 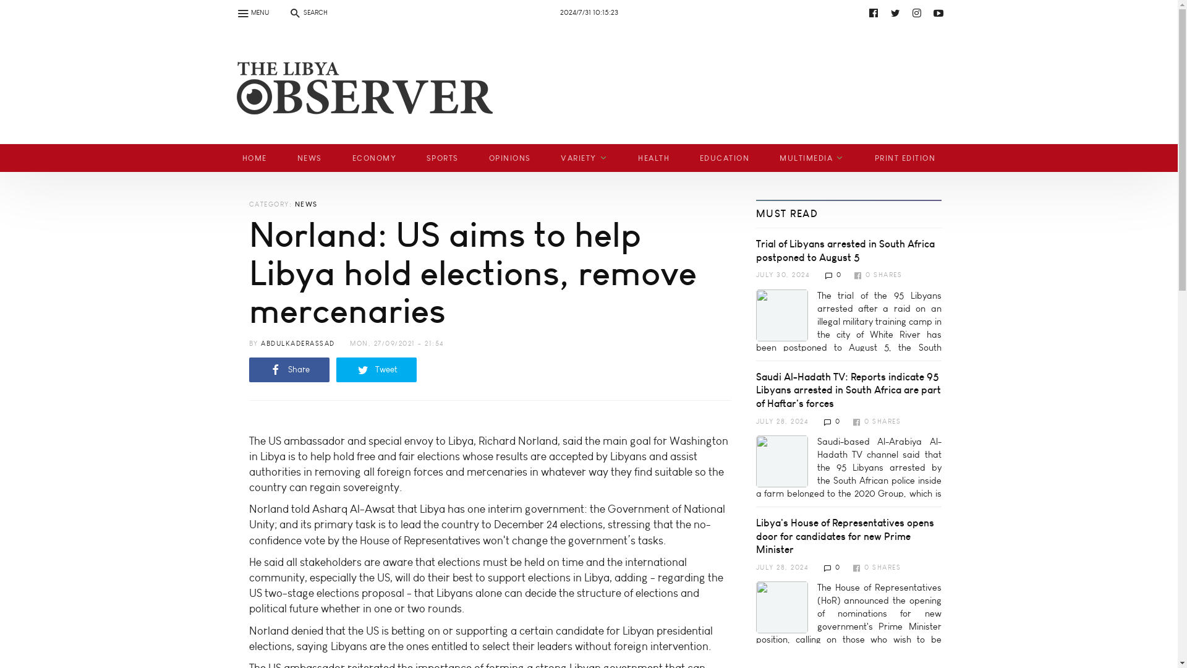 What do you see at coordinates (873, 12) in the screenshot?
I see `Facebook` at bounding box center [873, 12].